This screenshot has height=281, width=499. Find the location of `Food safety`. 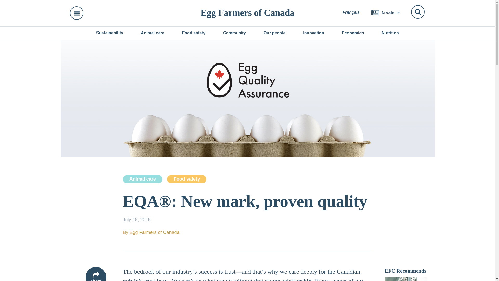

Food safety is located at coordinates (187, 179).